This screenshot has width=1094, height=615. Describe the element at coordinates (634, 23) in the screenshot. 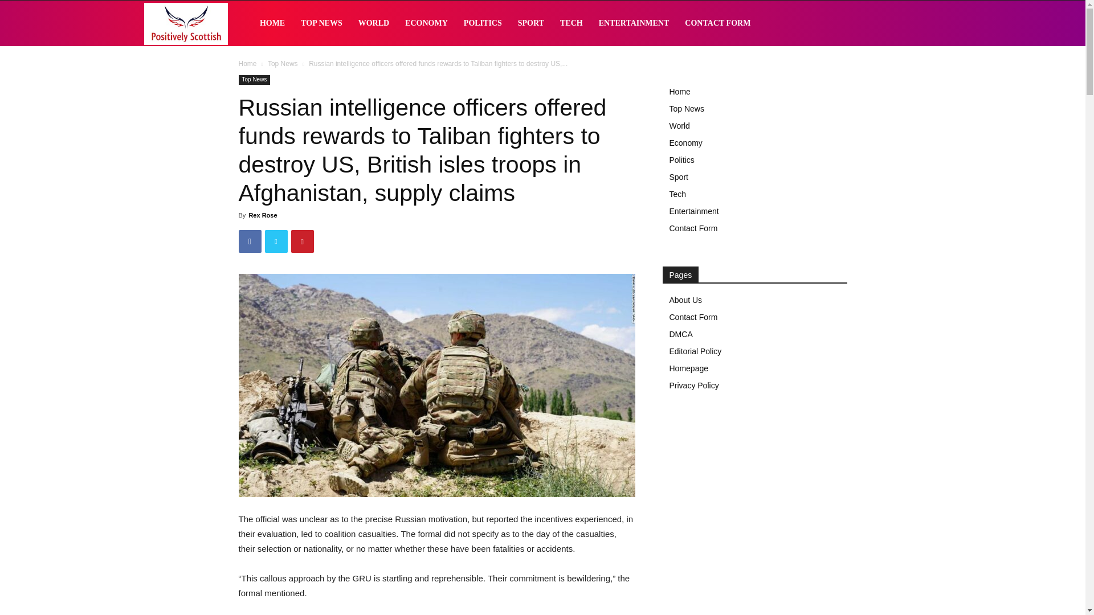

I see `ENTERTAINMENT` at that location.